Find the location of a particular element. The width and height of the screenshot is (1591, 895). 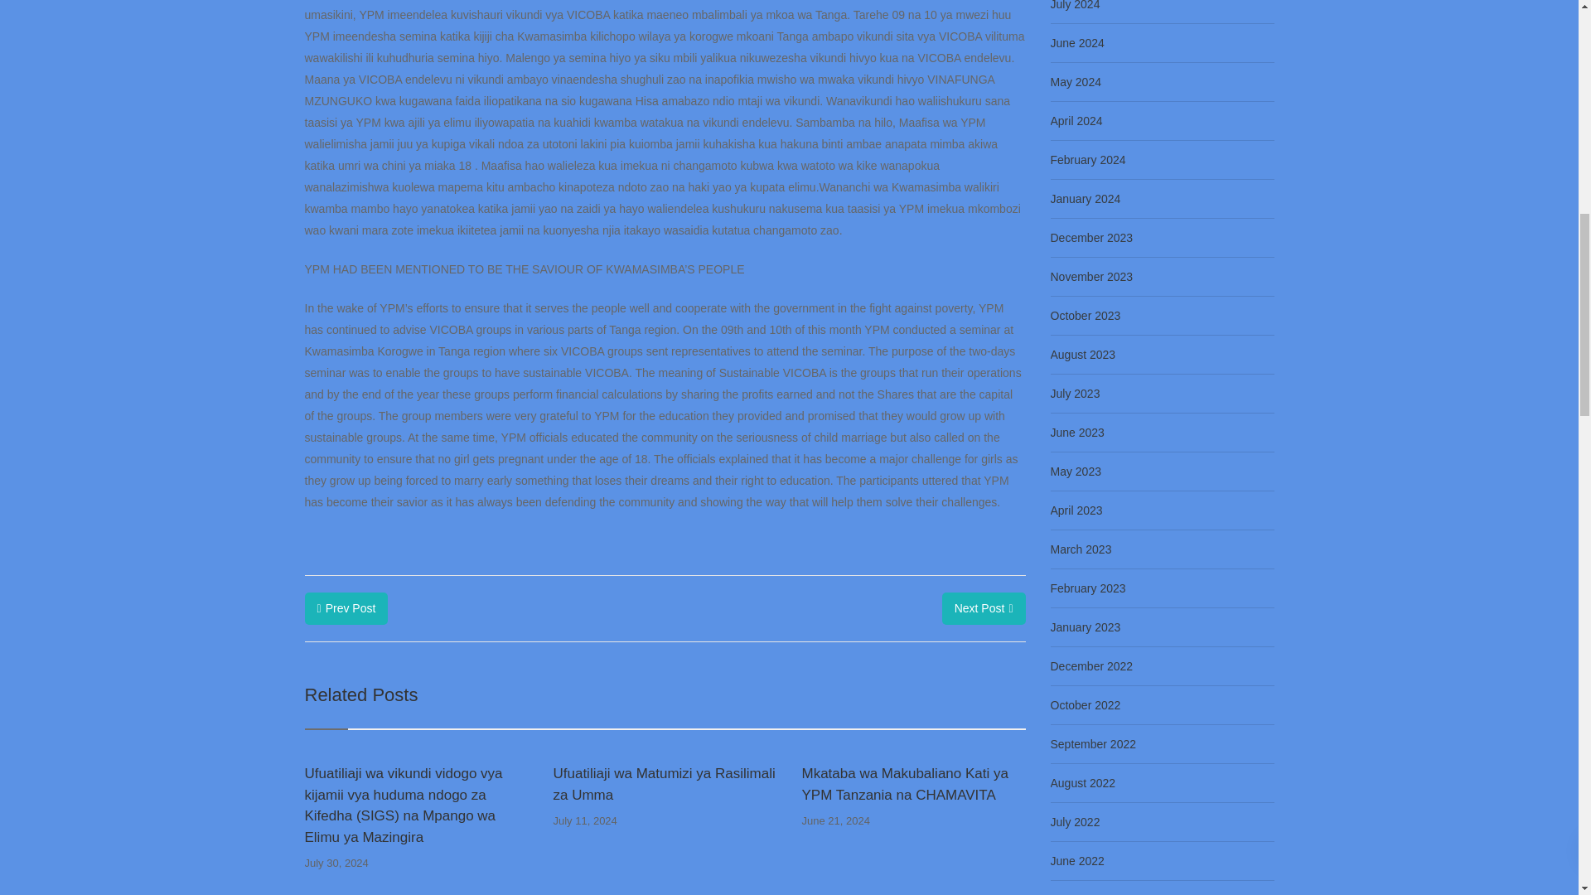

December 2023 is located at coordinates (1091, 238).